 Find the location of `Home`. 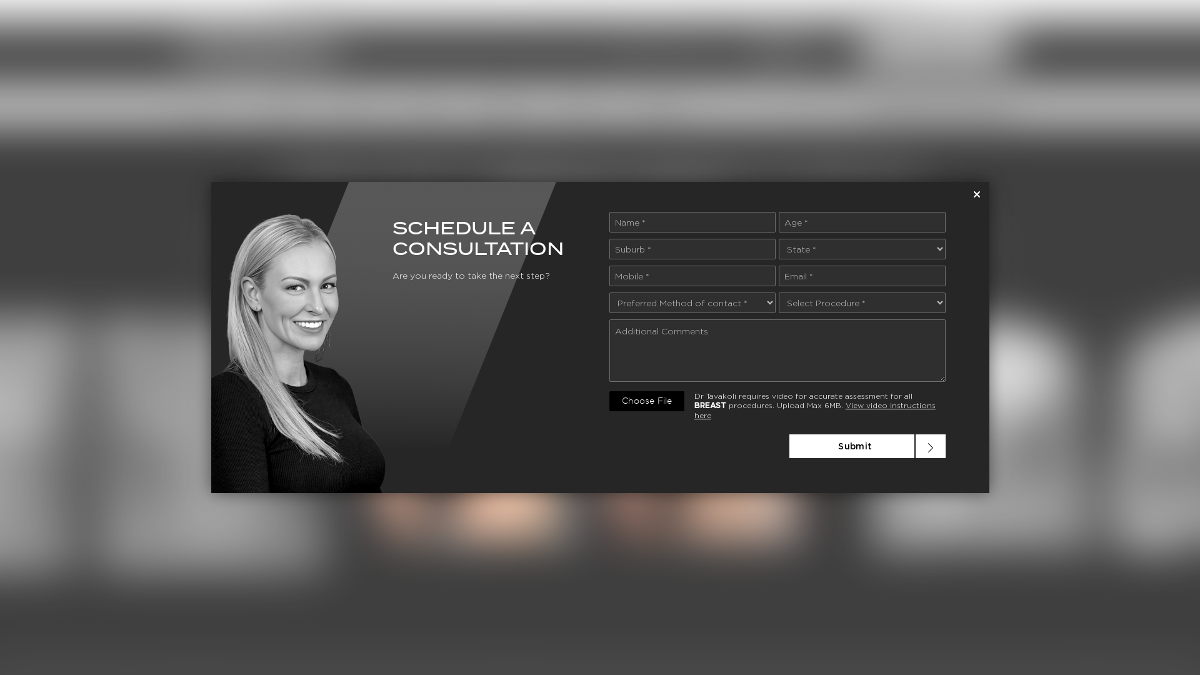

Home is located at coordinates (208, 106).